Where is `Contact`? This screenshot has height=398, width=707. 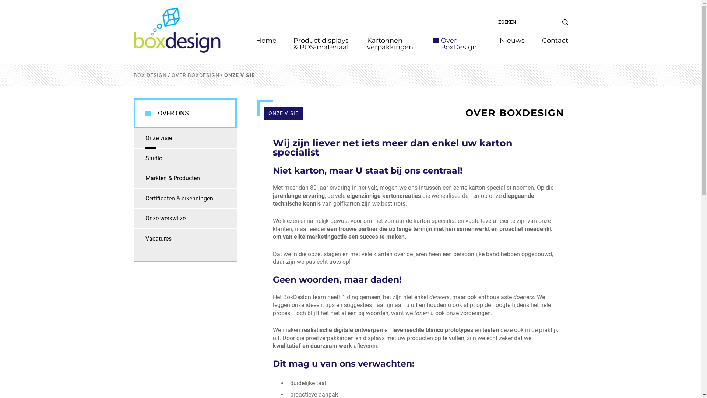 Contact is located at coordinates (551, 41).